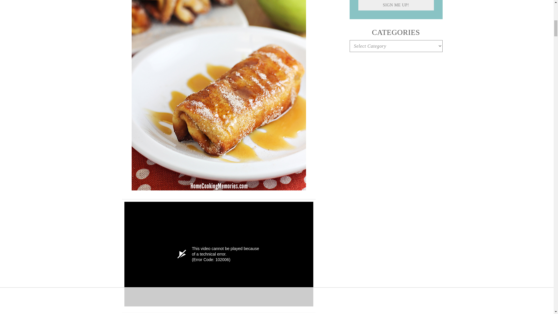 The width and height of the screenshot is (558, 314). Describe the element at coordinates (396, 5) in the screenshot. I see `SIGN ME UP!` at that location.